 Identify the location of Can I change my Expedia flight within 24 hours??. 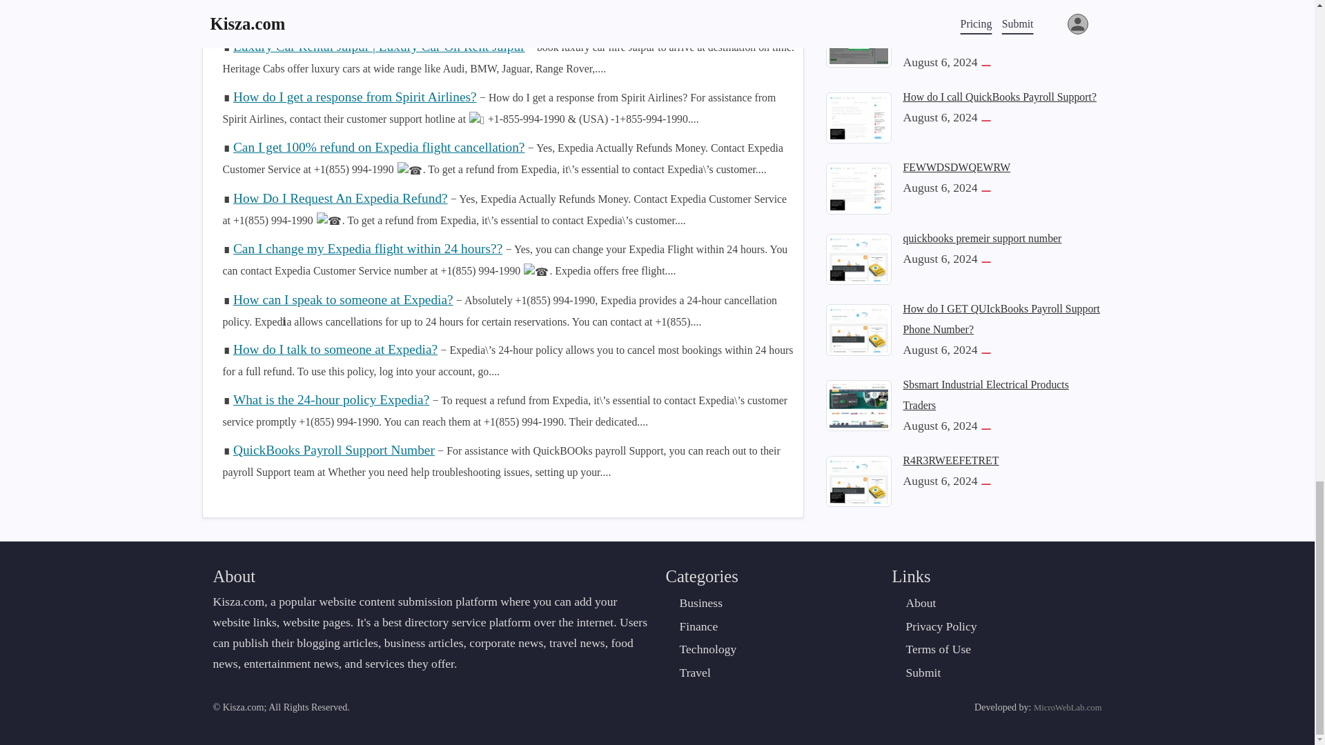
(367, 248).